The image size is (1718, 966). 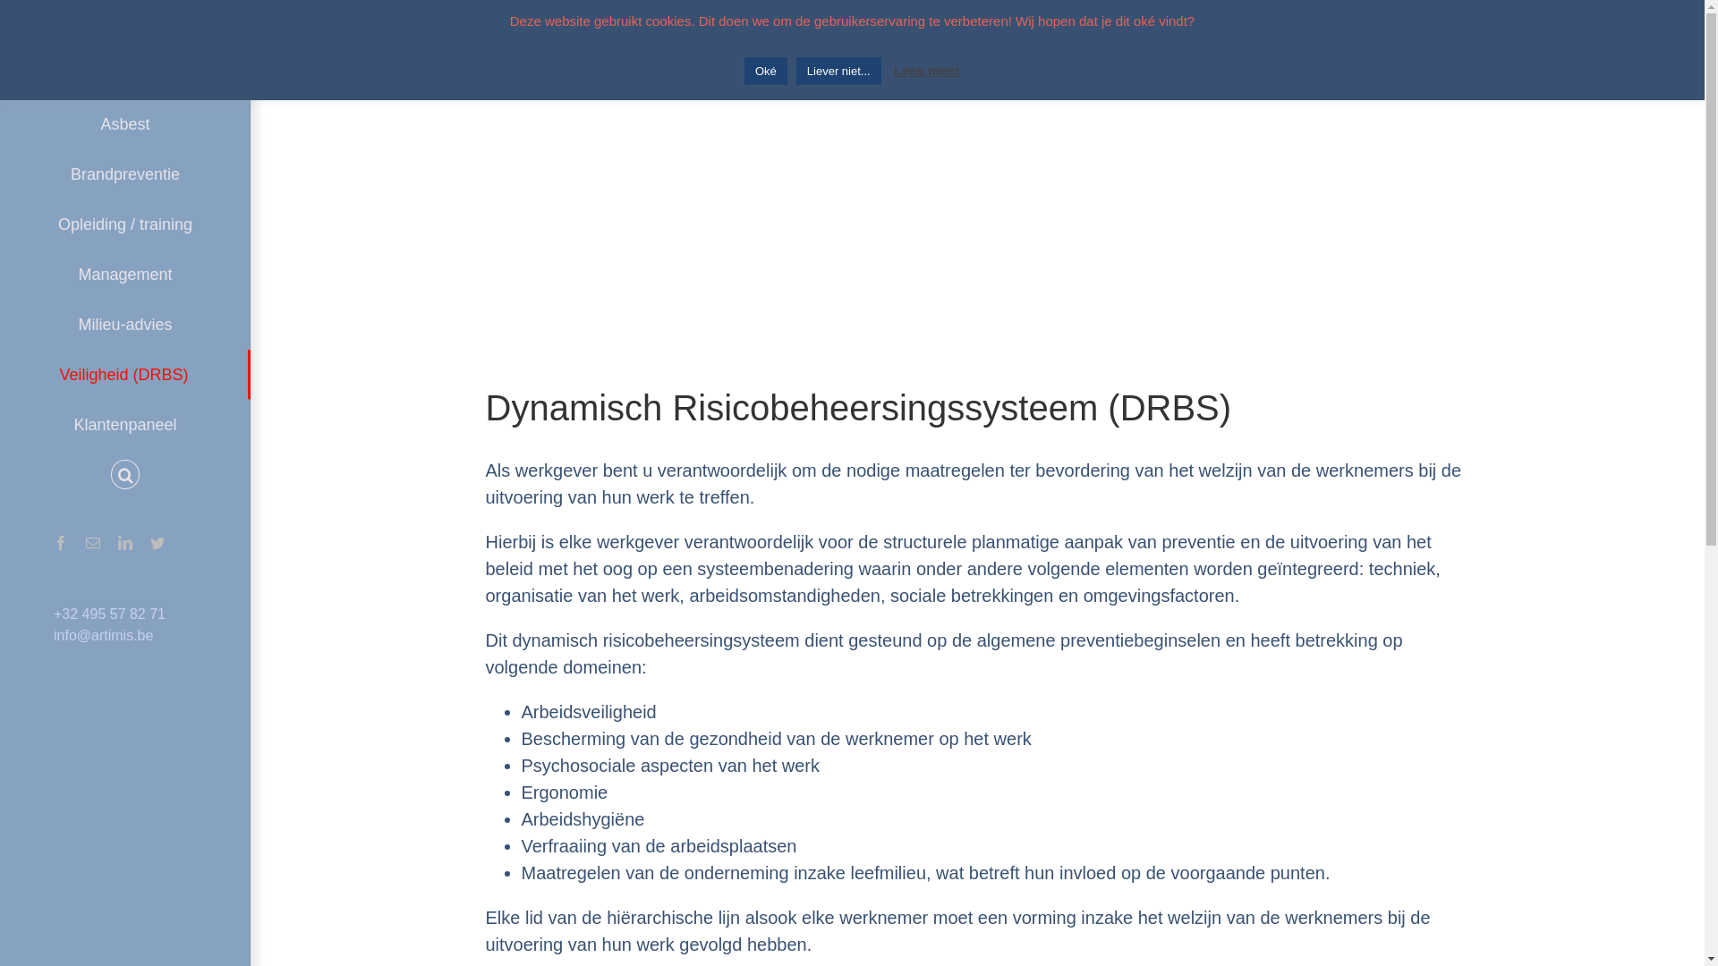 What do you see at coordinates (839, 72) in the screenshot?
I see `Liever niet...` at bounding box center [839, 72].